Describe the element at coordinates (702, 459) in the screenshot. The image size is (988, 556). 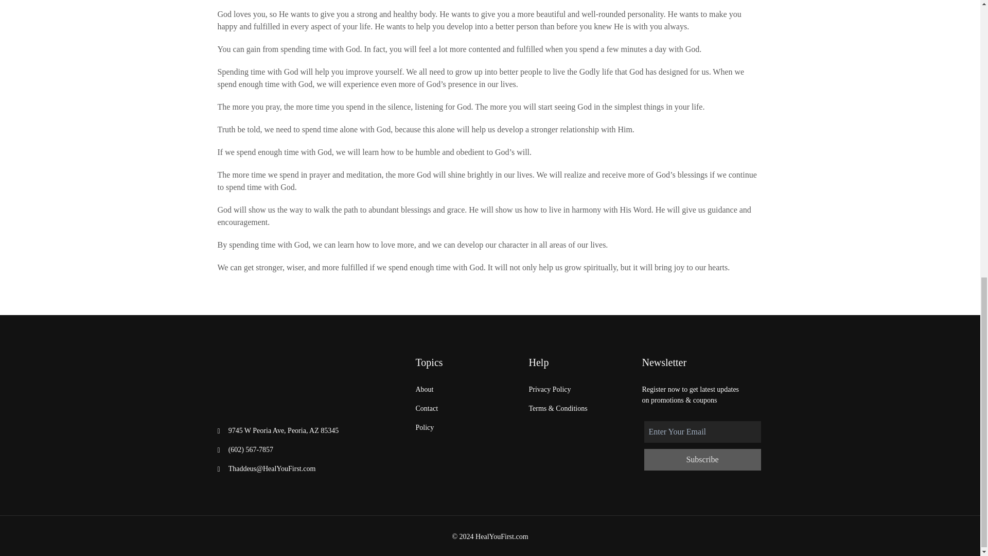
I see `Subscribe` at that location.